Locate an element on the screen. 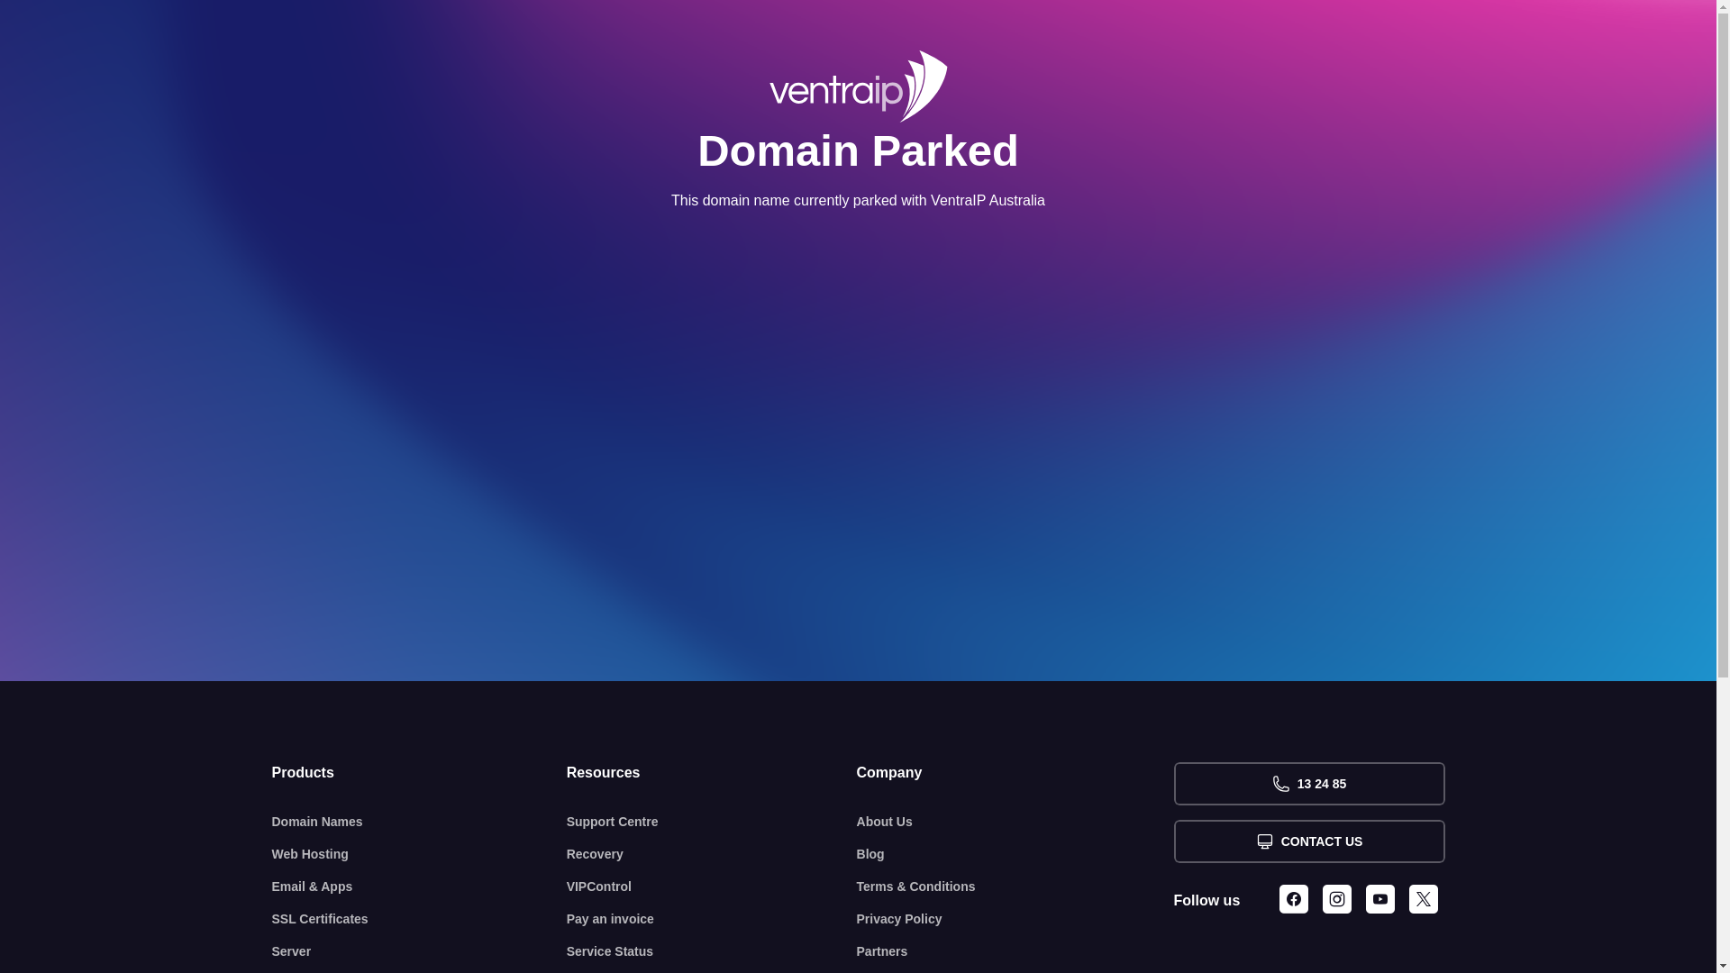 Image resolution: width=1730 pixels, height=973 pixels. Blog is located at coordinates (1015, 854).